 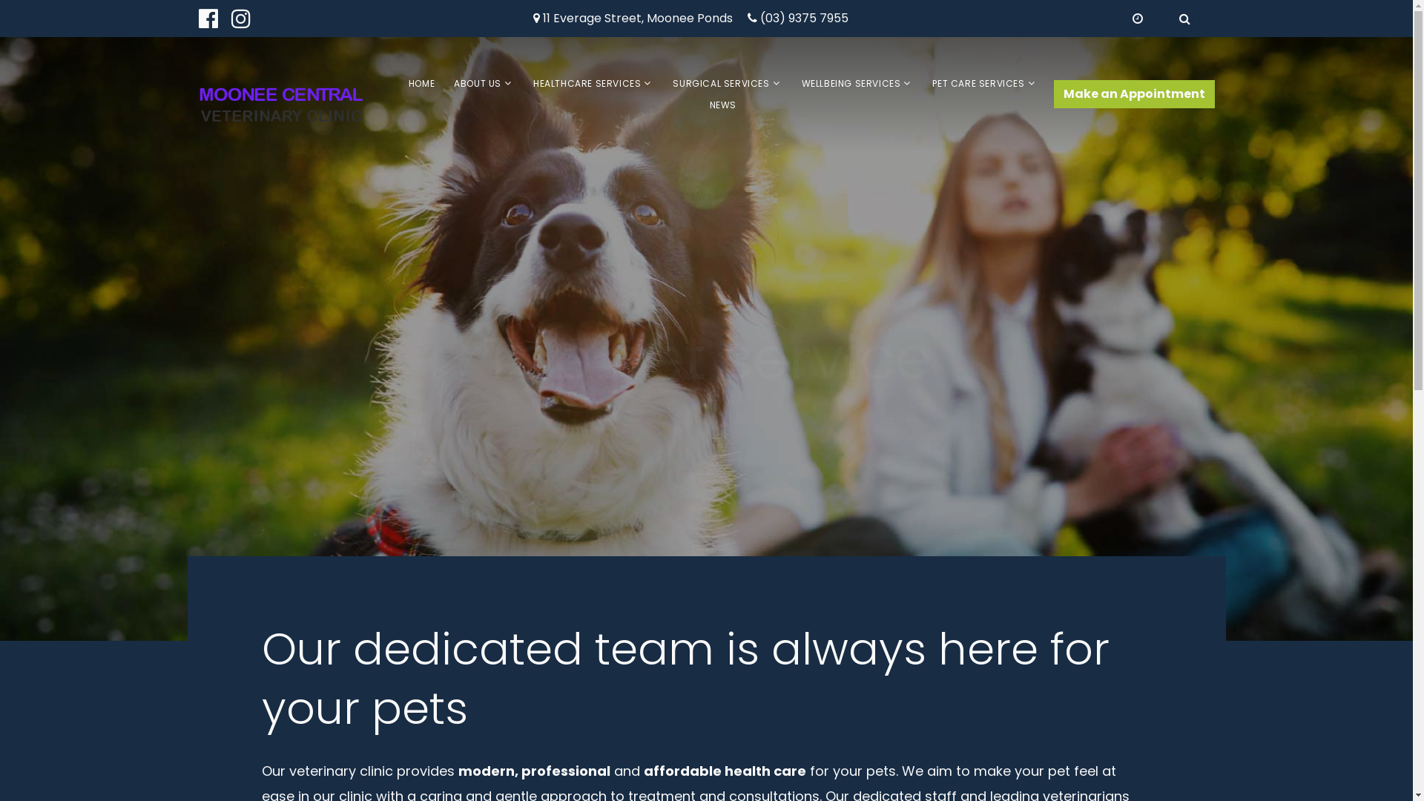 I want to click on HOME, so click(x=421, y=83).